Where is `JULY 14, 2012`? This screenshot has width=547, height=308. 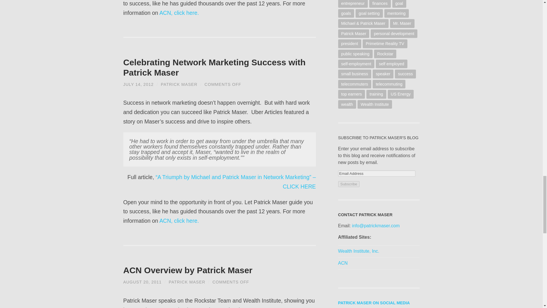 JULY 14, 2012 is located at coordinates (138, 84).